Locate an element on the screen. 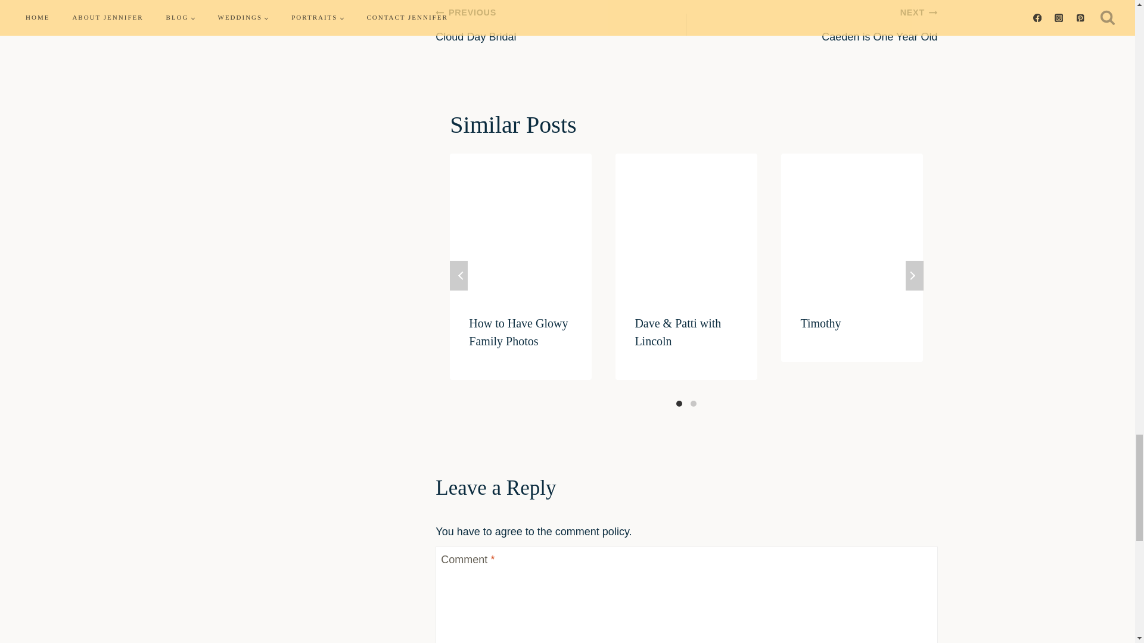  How to Have Glowy Family Photos is located at coordinates (812, 24).